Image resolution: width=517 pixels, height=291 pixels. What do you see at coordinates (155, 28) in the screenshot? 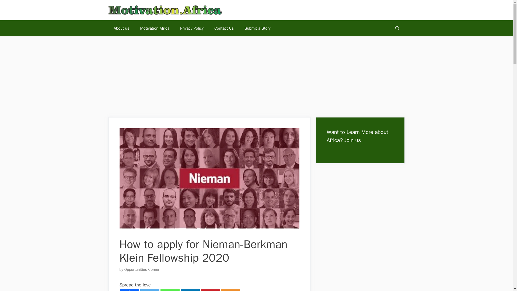
I see `Motivation Africa` at bounding box center [155, 28].